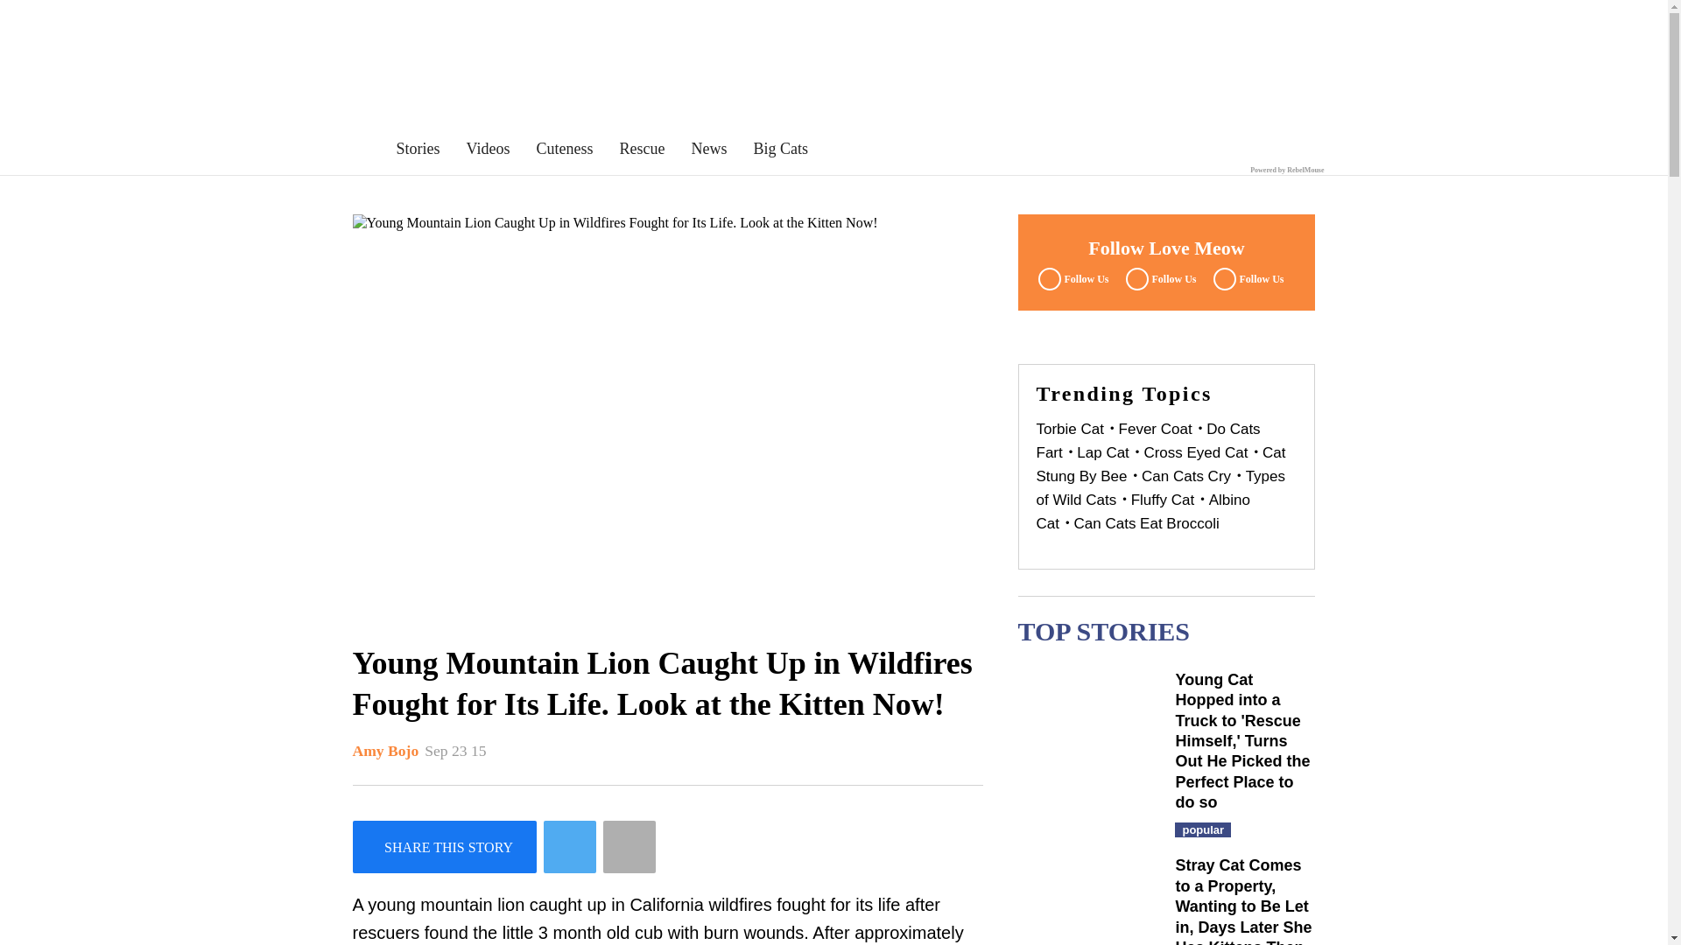  I want to click on Amy Bojo, so click(385, 751).